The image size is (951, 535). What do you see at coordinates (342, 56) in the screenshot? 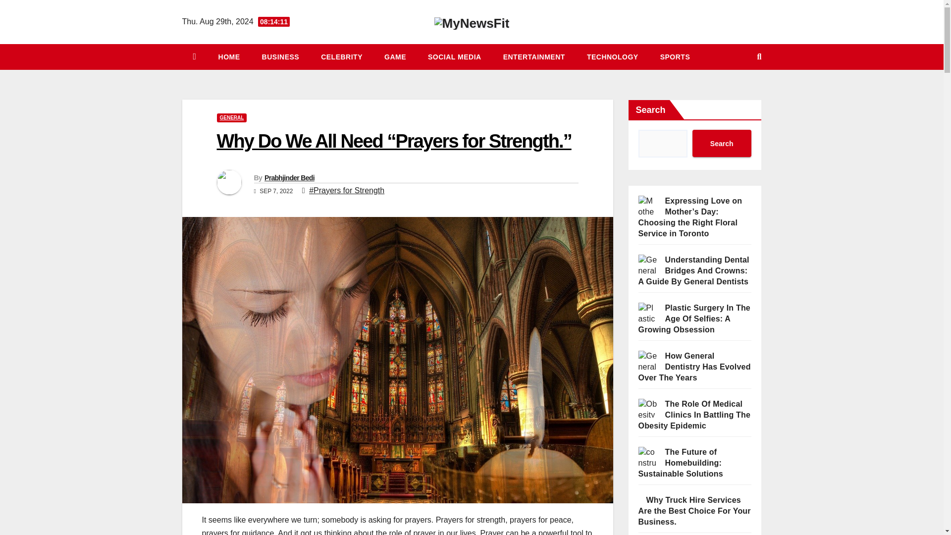
I see `Celebrity` at bounding box center [342, 56].